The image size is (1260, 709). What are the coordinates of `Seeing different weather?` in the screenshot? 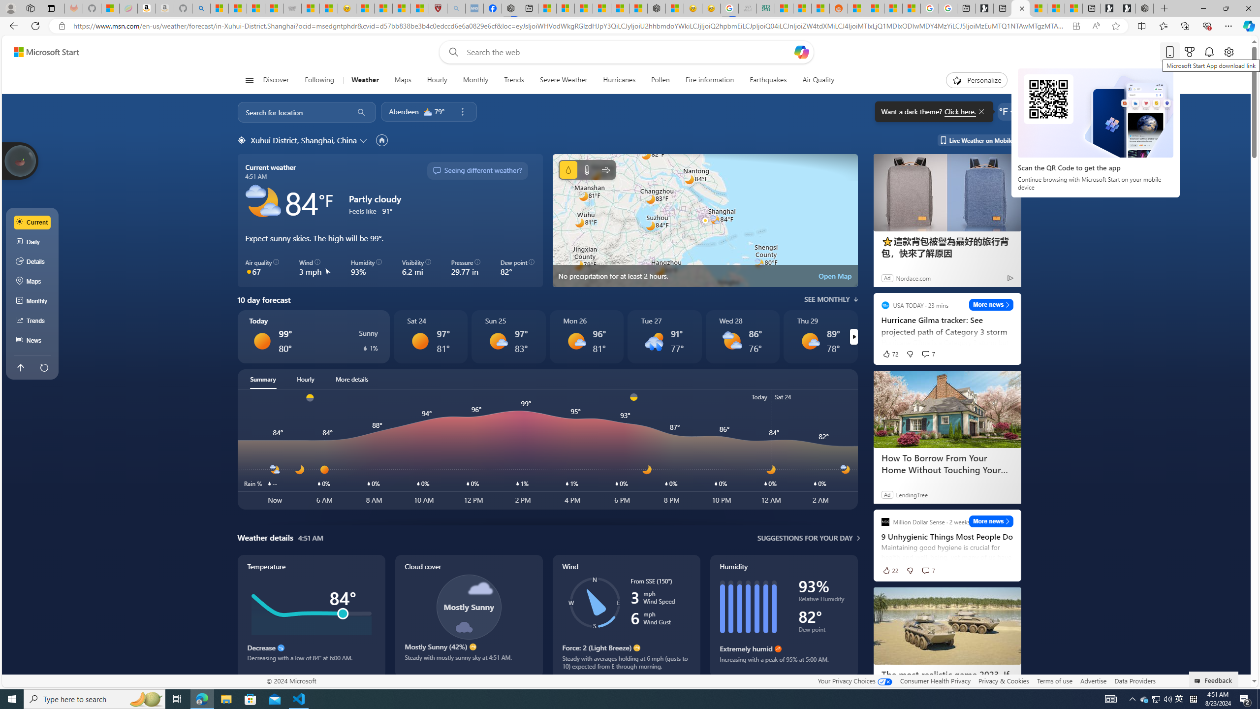 It's located at (477, 170).